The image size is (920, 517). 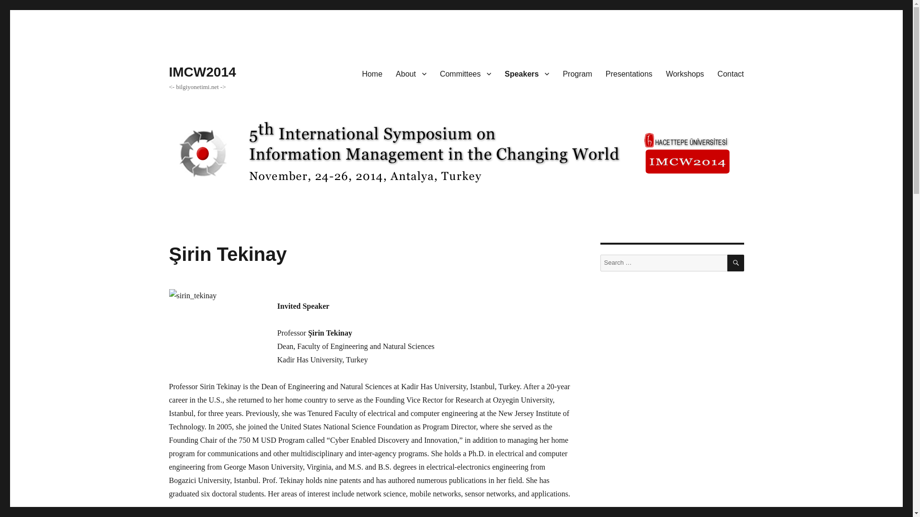 What do you see at coordinates (685, 73) in the screenshot?
I see `Workshops` at bounding box center [685, 73].